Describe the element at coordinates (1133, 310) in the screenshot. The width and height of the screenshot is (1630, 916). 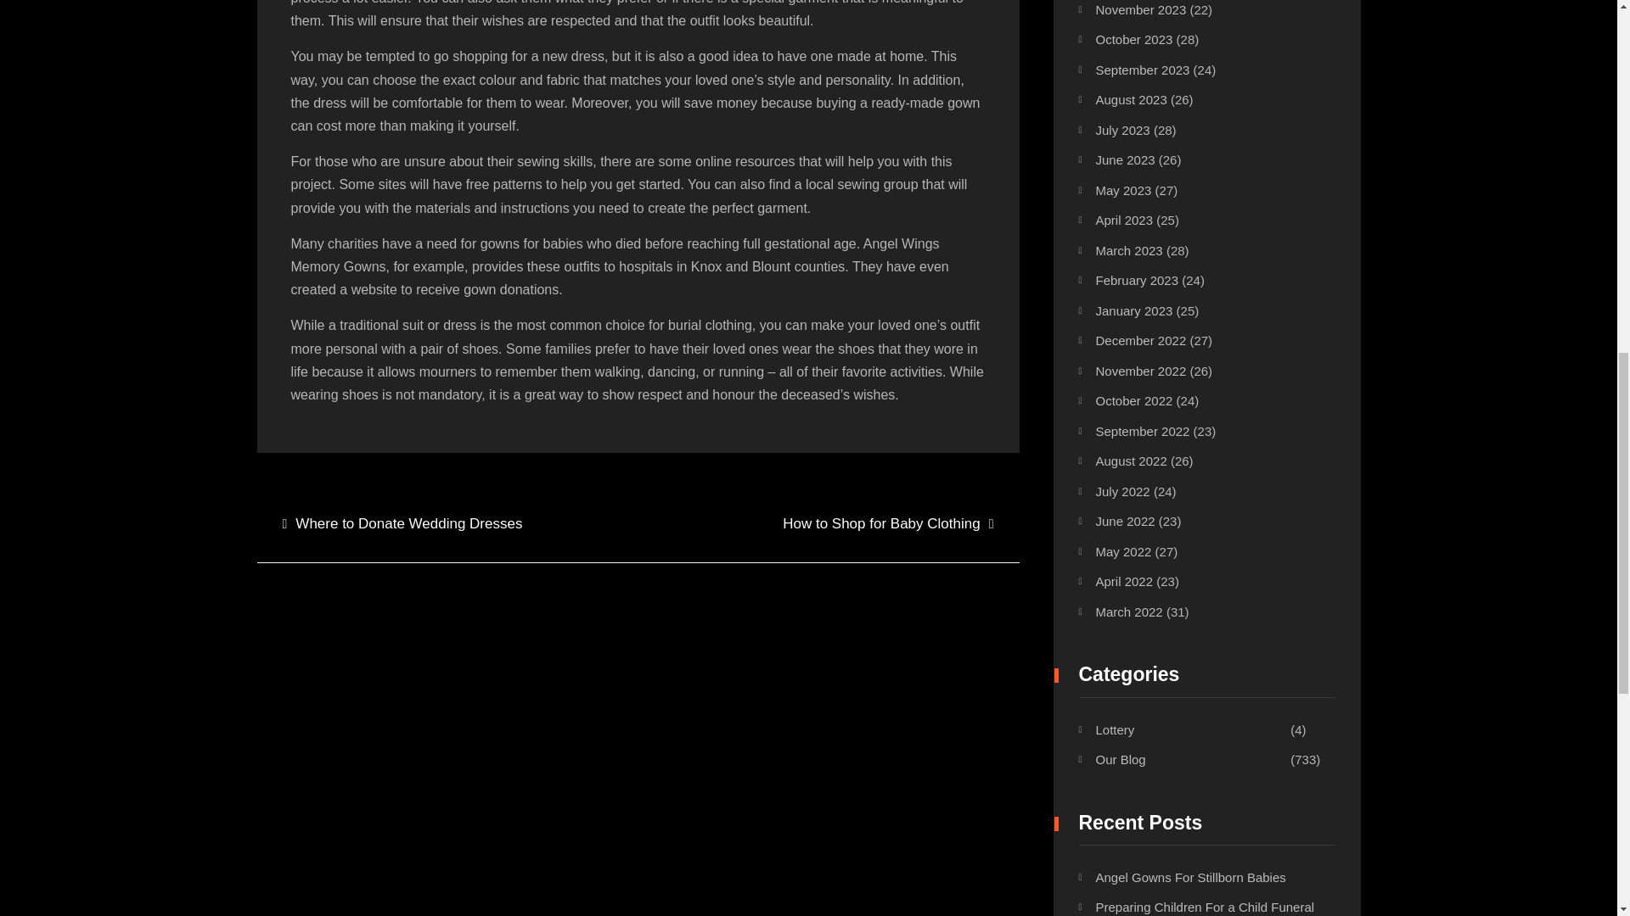
I see `January 2023` at that location.